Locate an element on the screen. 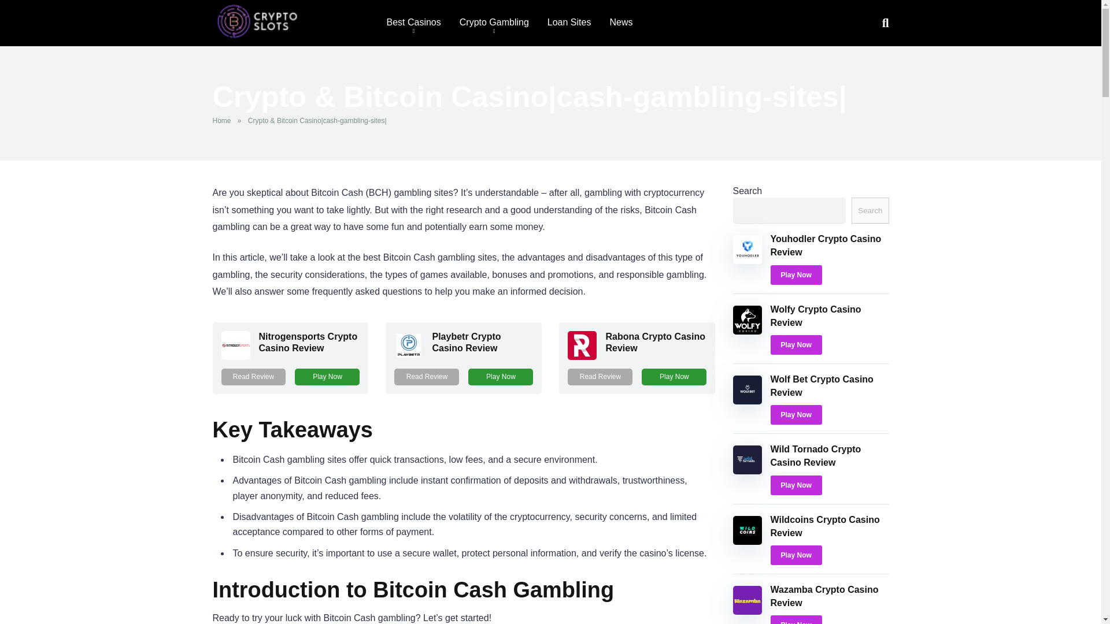 Image resolution: width=1110 pixels, height=624 pixels. Loan Sites is located at coordinates (569, 23).